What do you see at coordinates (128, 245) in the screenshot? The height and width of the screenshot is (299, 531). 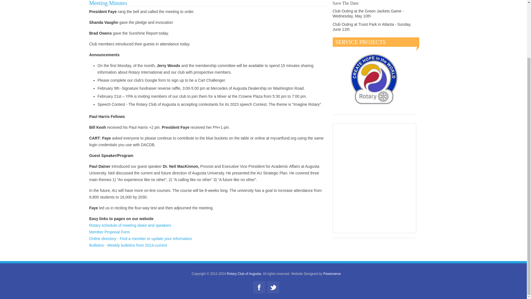 I see `Bulletins - Weekly bulletins from 2014-current` at bounding box center [128, 245].